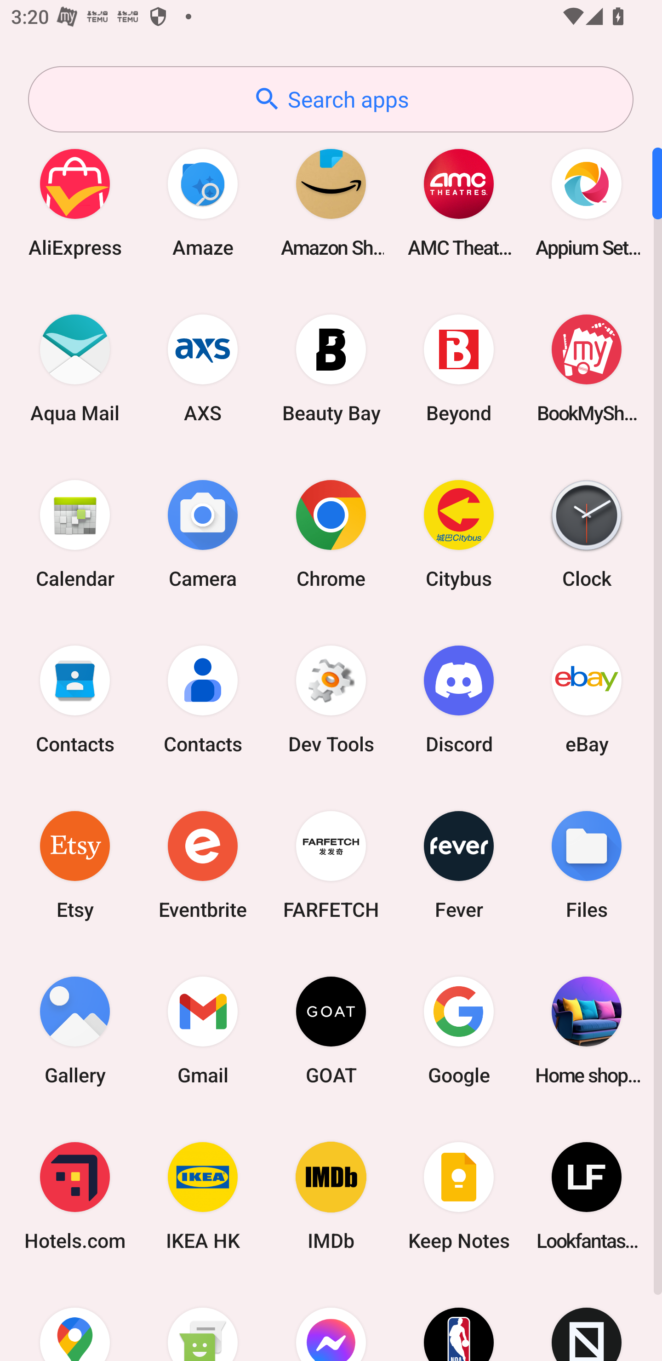  Describe the element at coordinates (459, 1030) in the screenshot. I see `Google` at that location.